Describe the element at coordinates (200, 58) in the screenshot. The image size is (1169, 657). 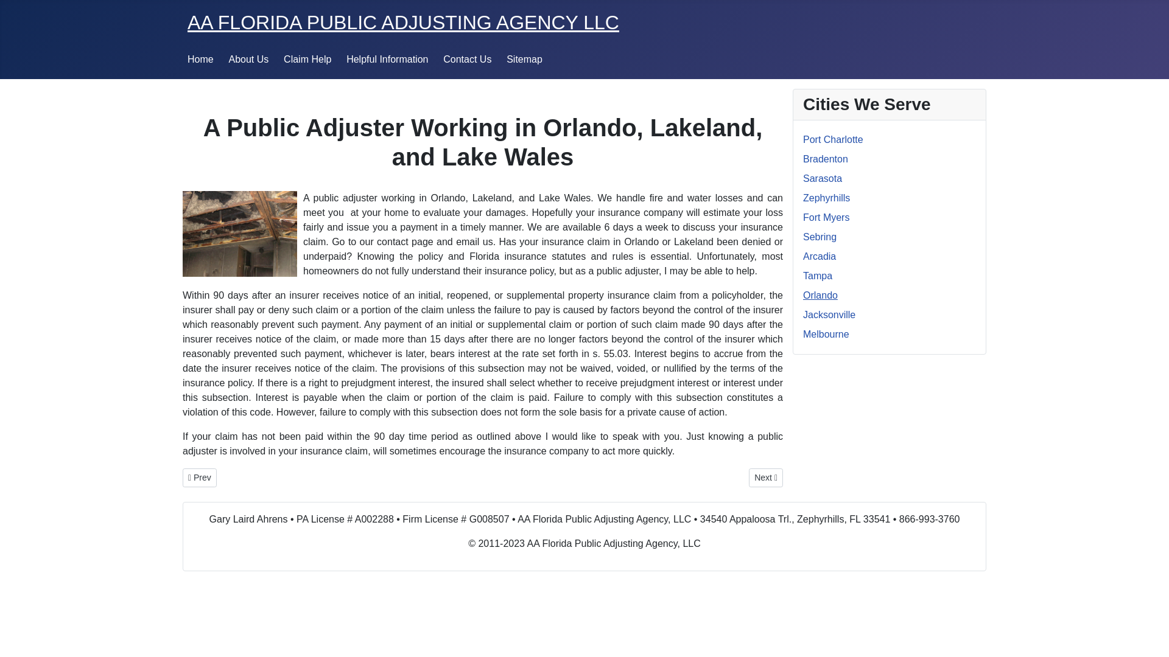
I see `Home` at that location.